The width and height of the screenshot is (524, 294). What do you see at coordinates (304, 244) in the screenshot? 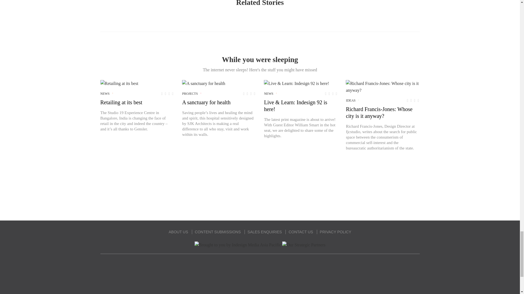
I see `Our Strategic Partners` at bounding box center [304, 244].